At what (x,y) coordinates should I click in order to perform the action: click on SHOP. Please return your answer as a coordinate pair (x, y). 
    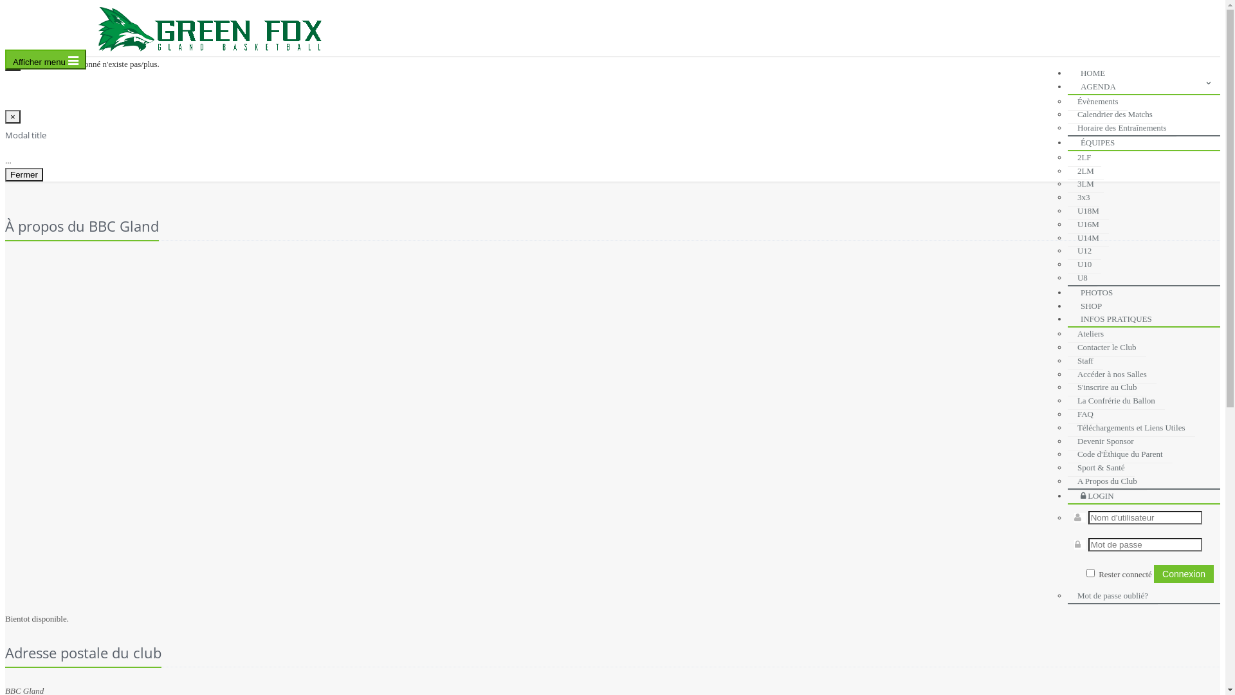
    Looking at the image, I should click on (1095, 304).